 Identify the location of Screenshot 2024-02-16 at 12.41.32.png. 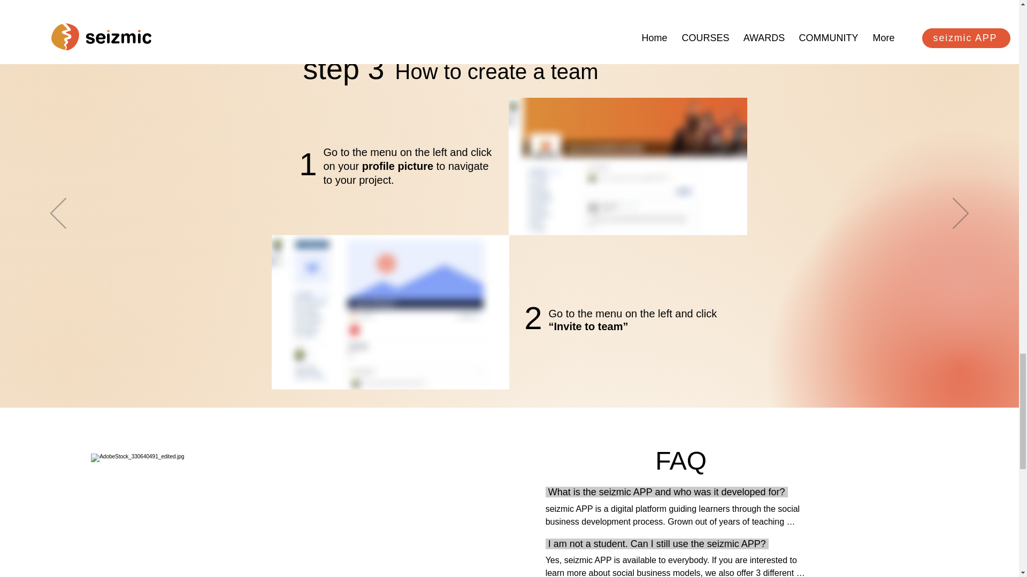
(627, 166).